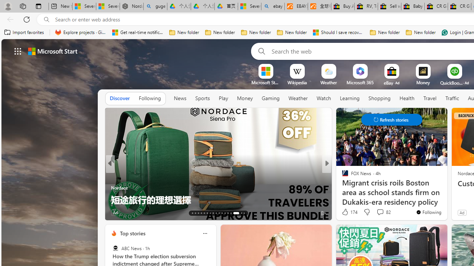  I want to click on Top stories, so click(132, 233).